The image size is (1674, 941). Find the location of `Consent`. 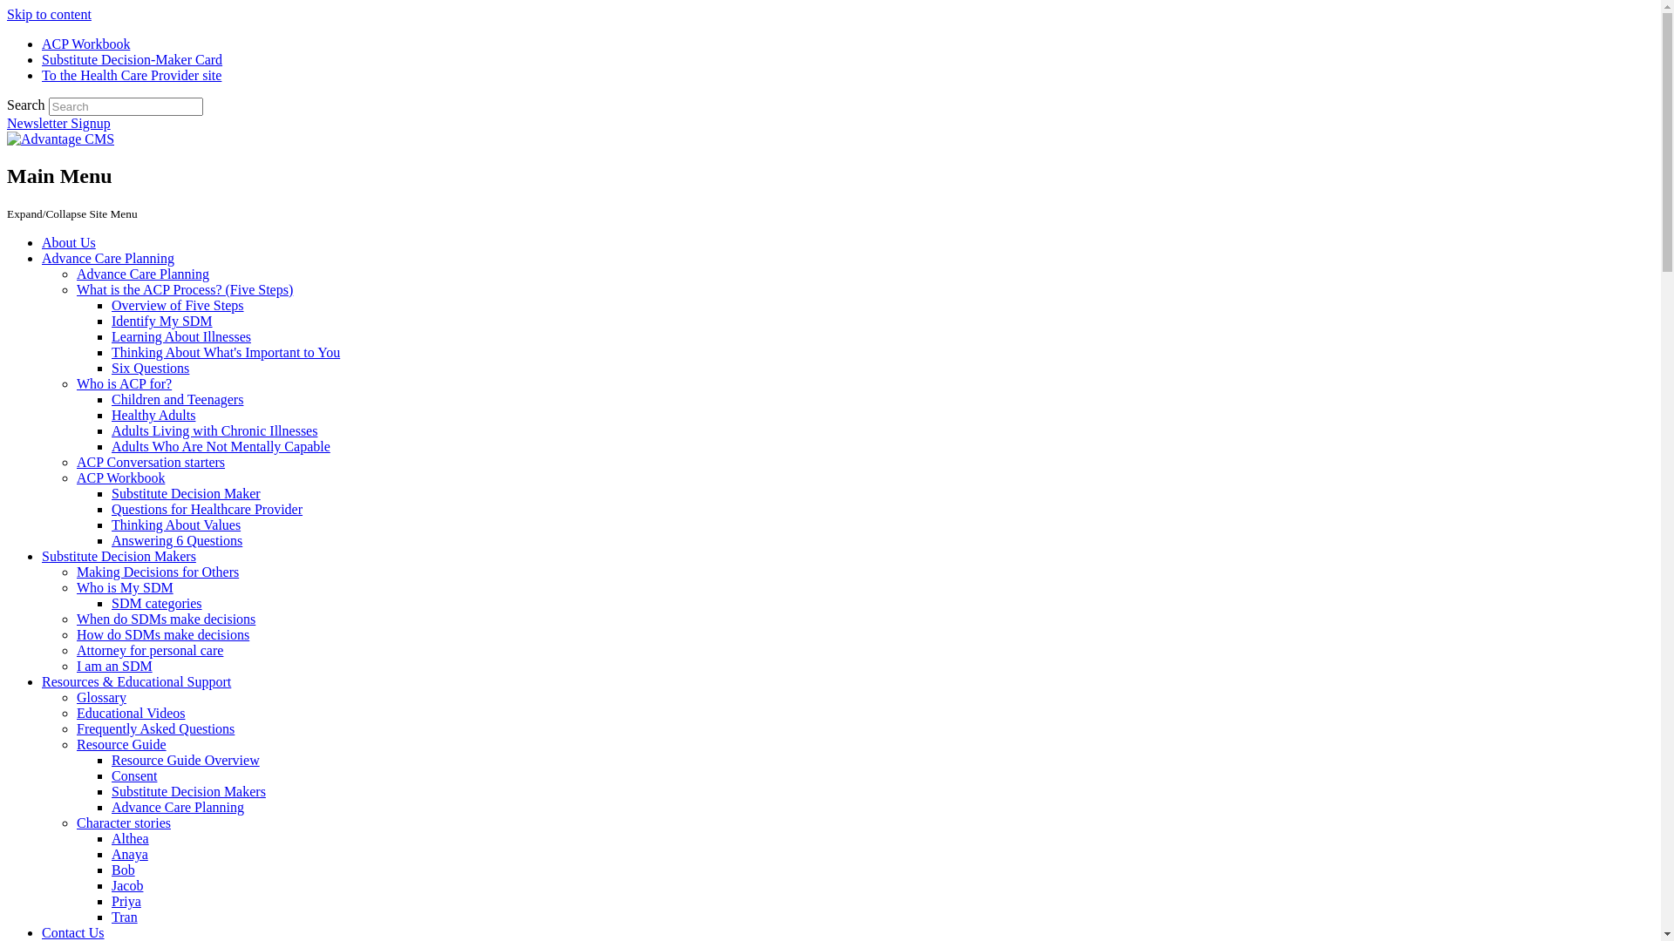

Consent is located at coordinates (134, 775).